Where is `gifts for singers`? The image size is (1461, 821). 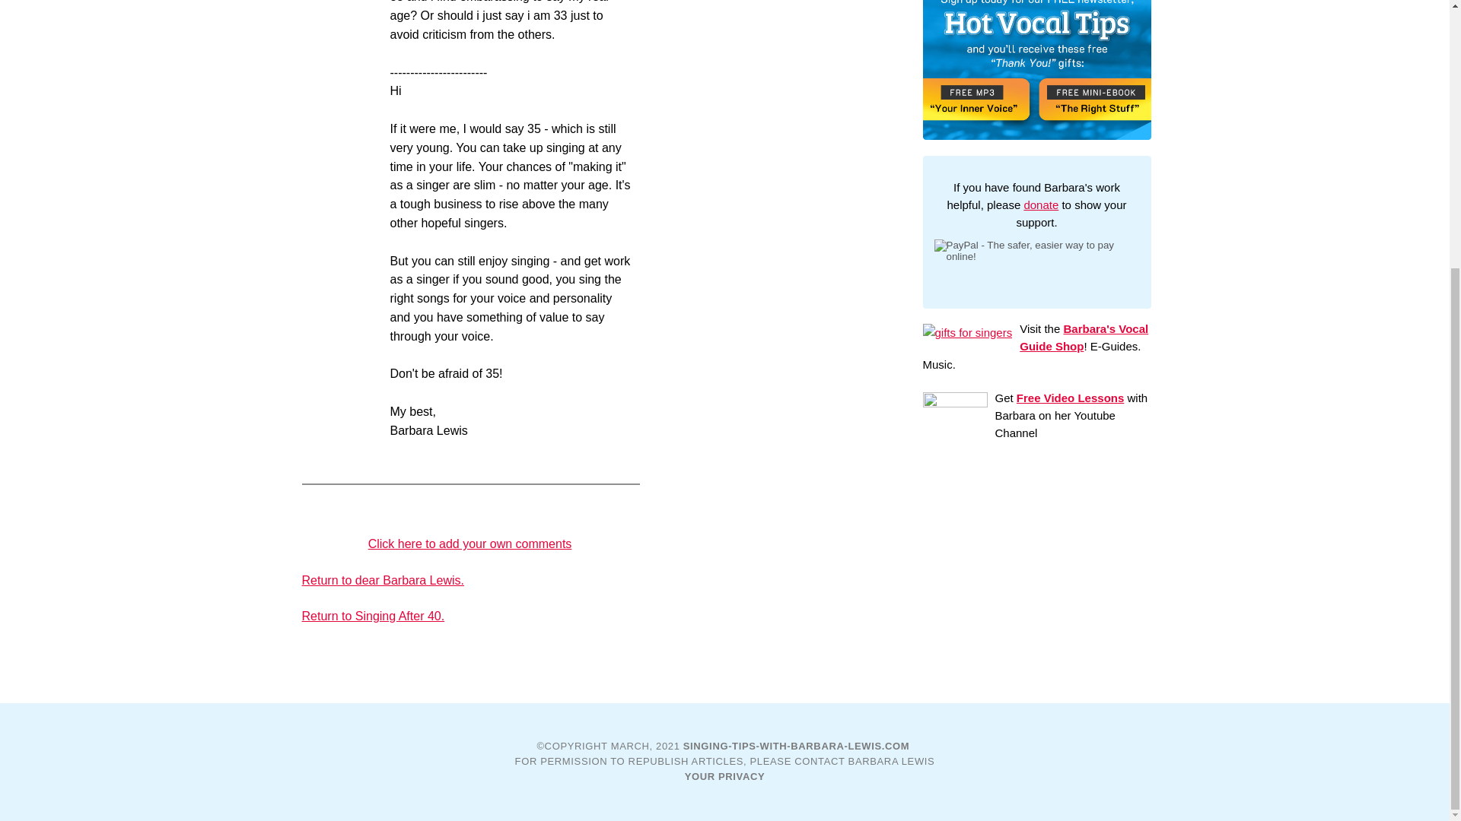 gifts for singers is located at coordinates (966, 332).